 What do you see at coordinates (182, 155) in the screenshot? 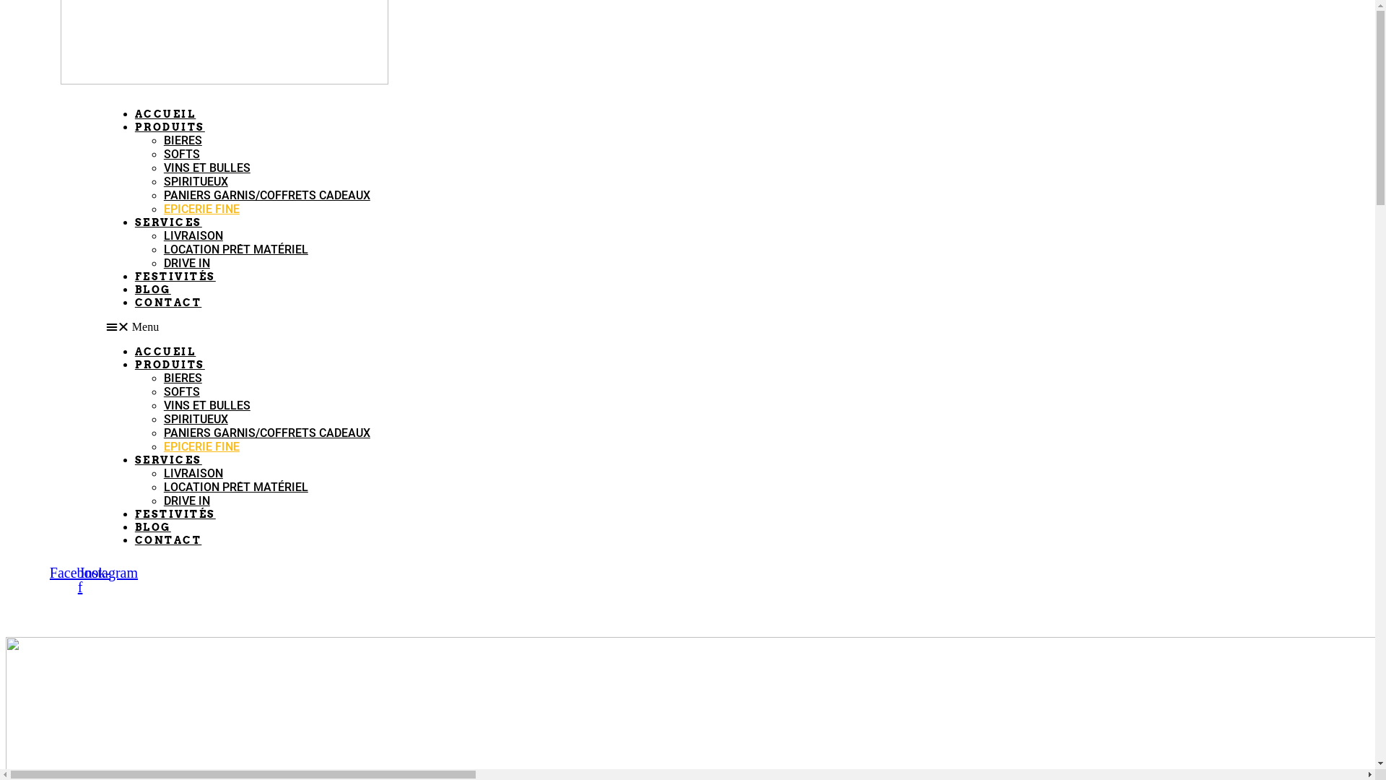
I see `SOFTS` at bounding box center [182, 155].